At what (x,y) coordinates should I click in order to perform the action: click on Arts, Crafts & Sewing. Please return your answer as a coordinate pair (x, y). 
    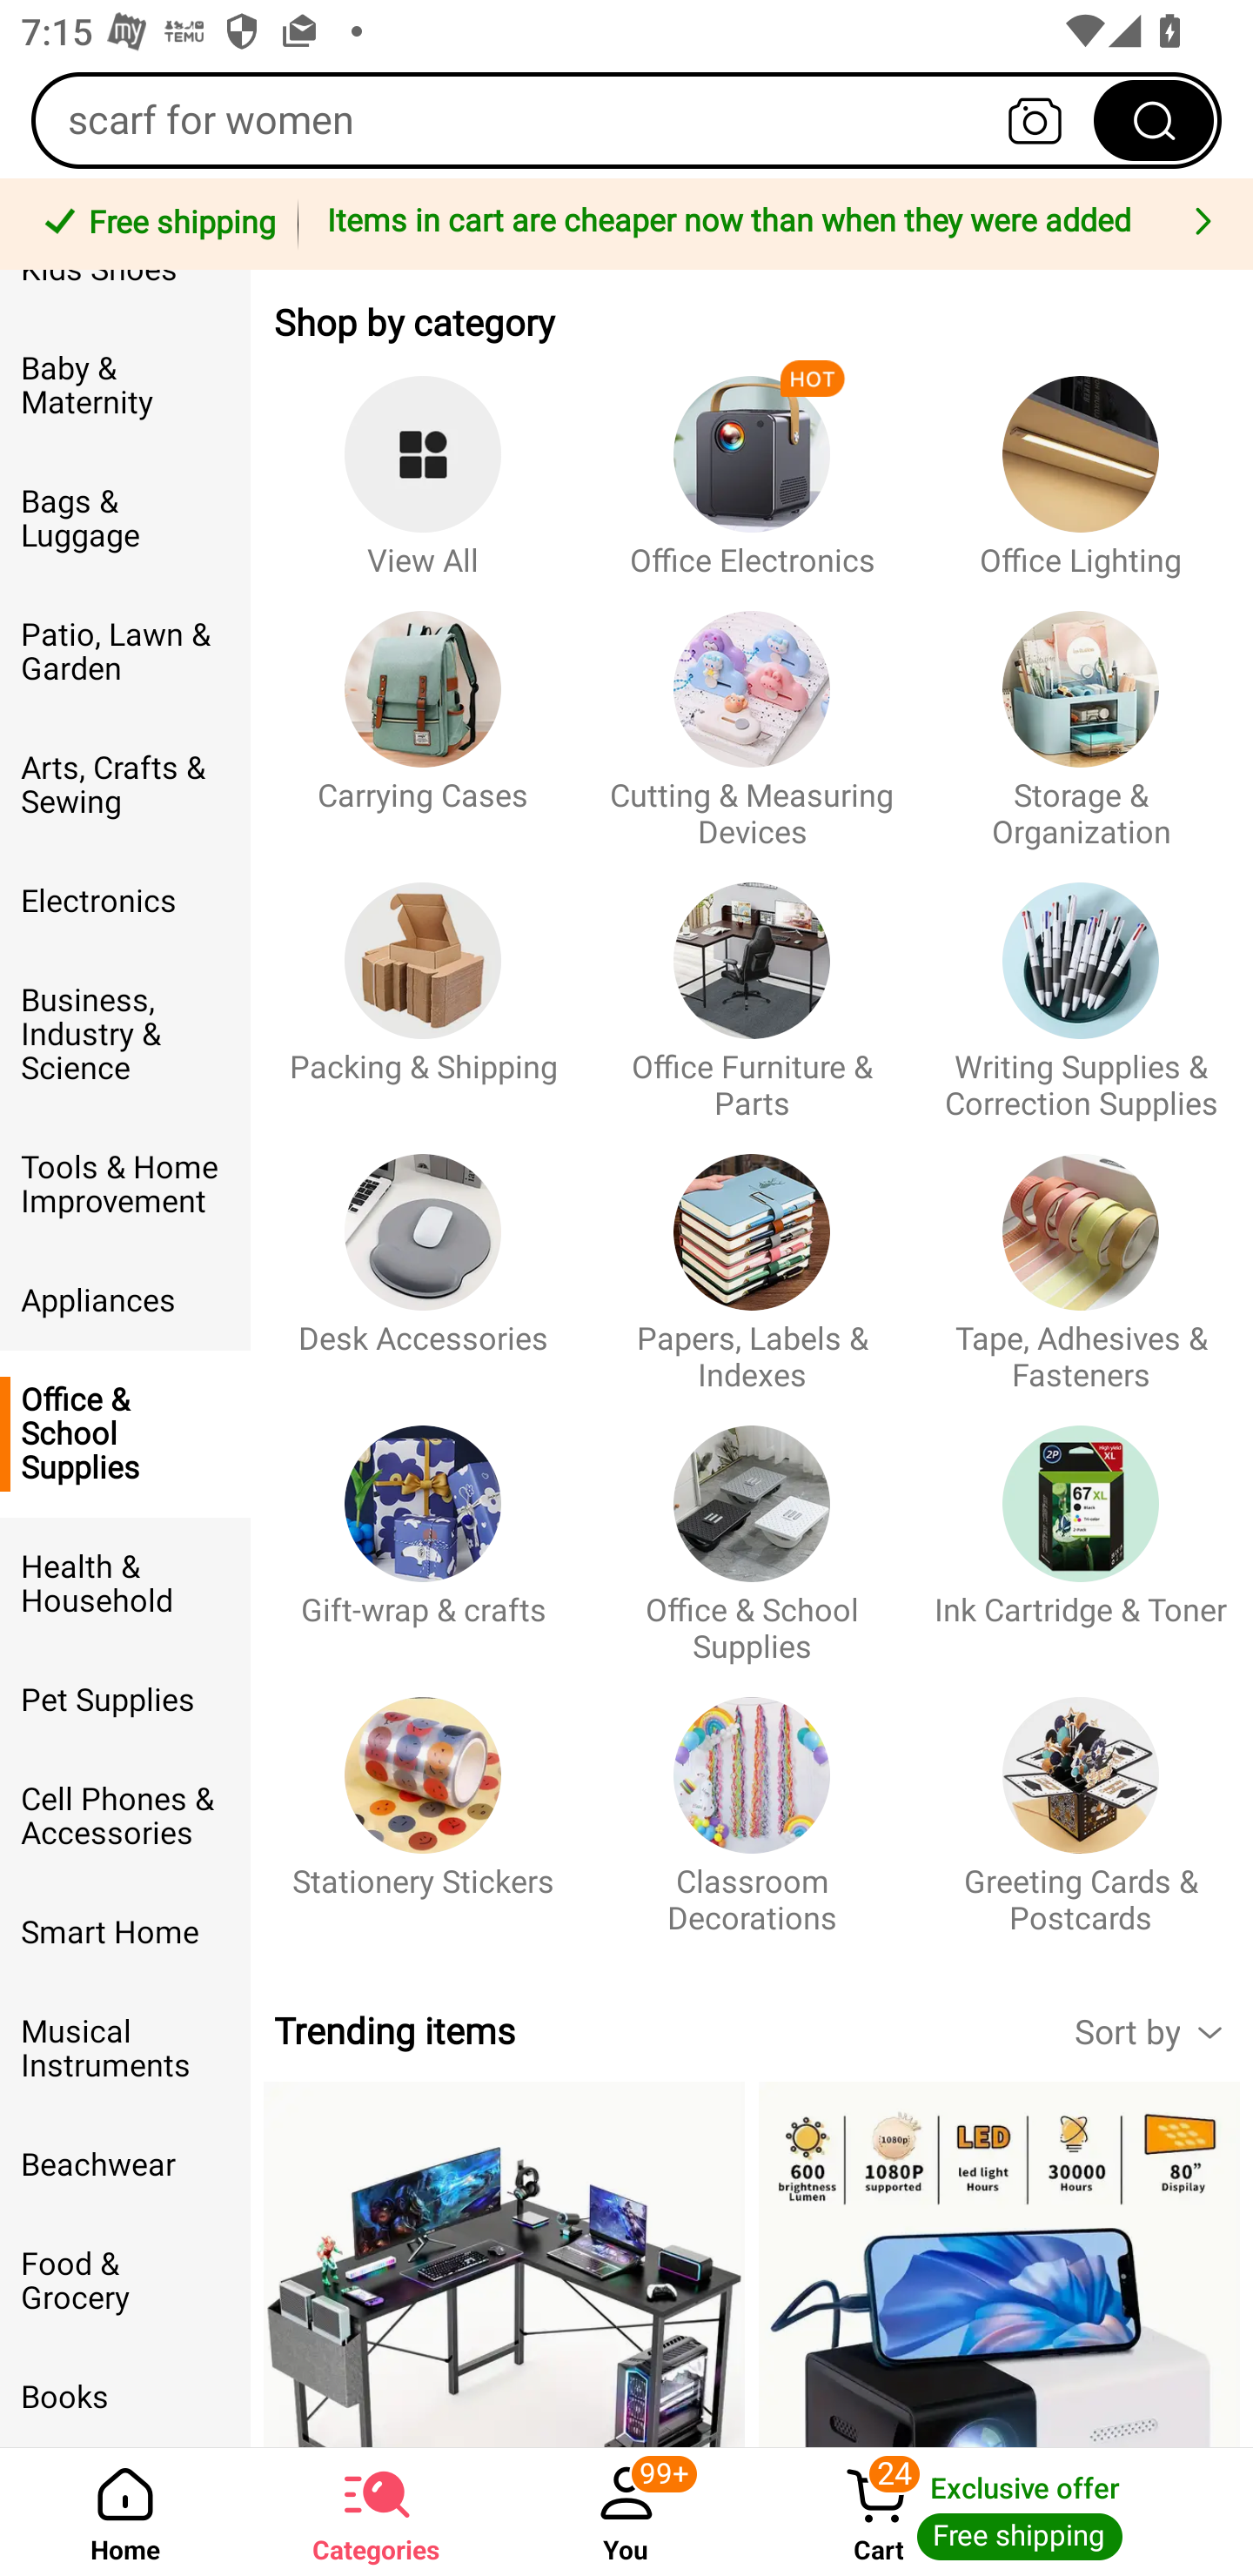
    Looking at the image, I should click on (125, 785).